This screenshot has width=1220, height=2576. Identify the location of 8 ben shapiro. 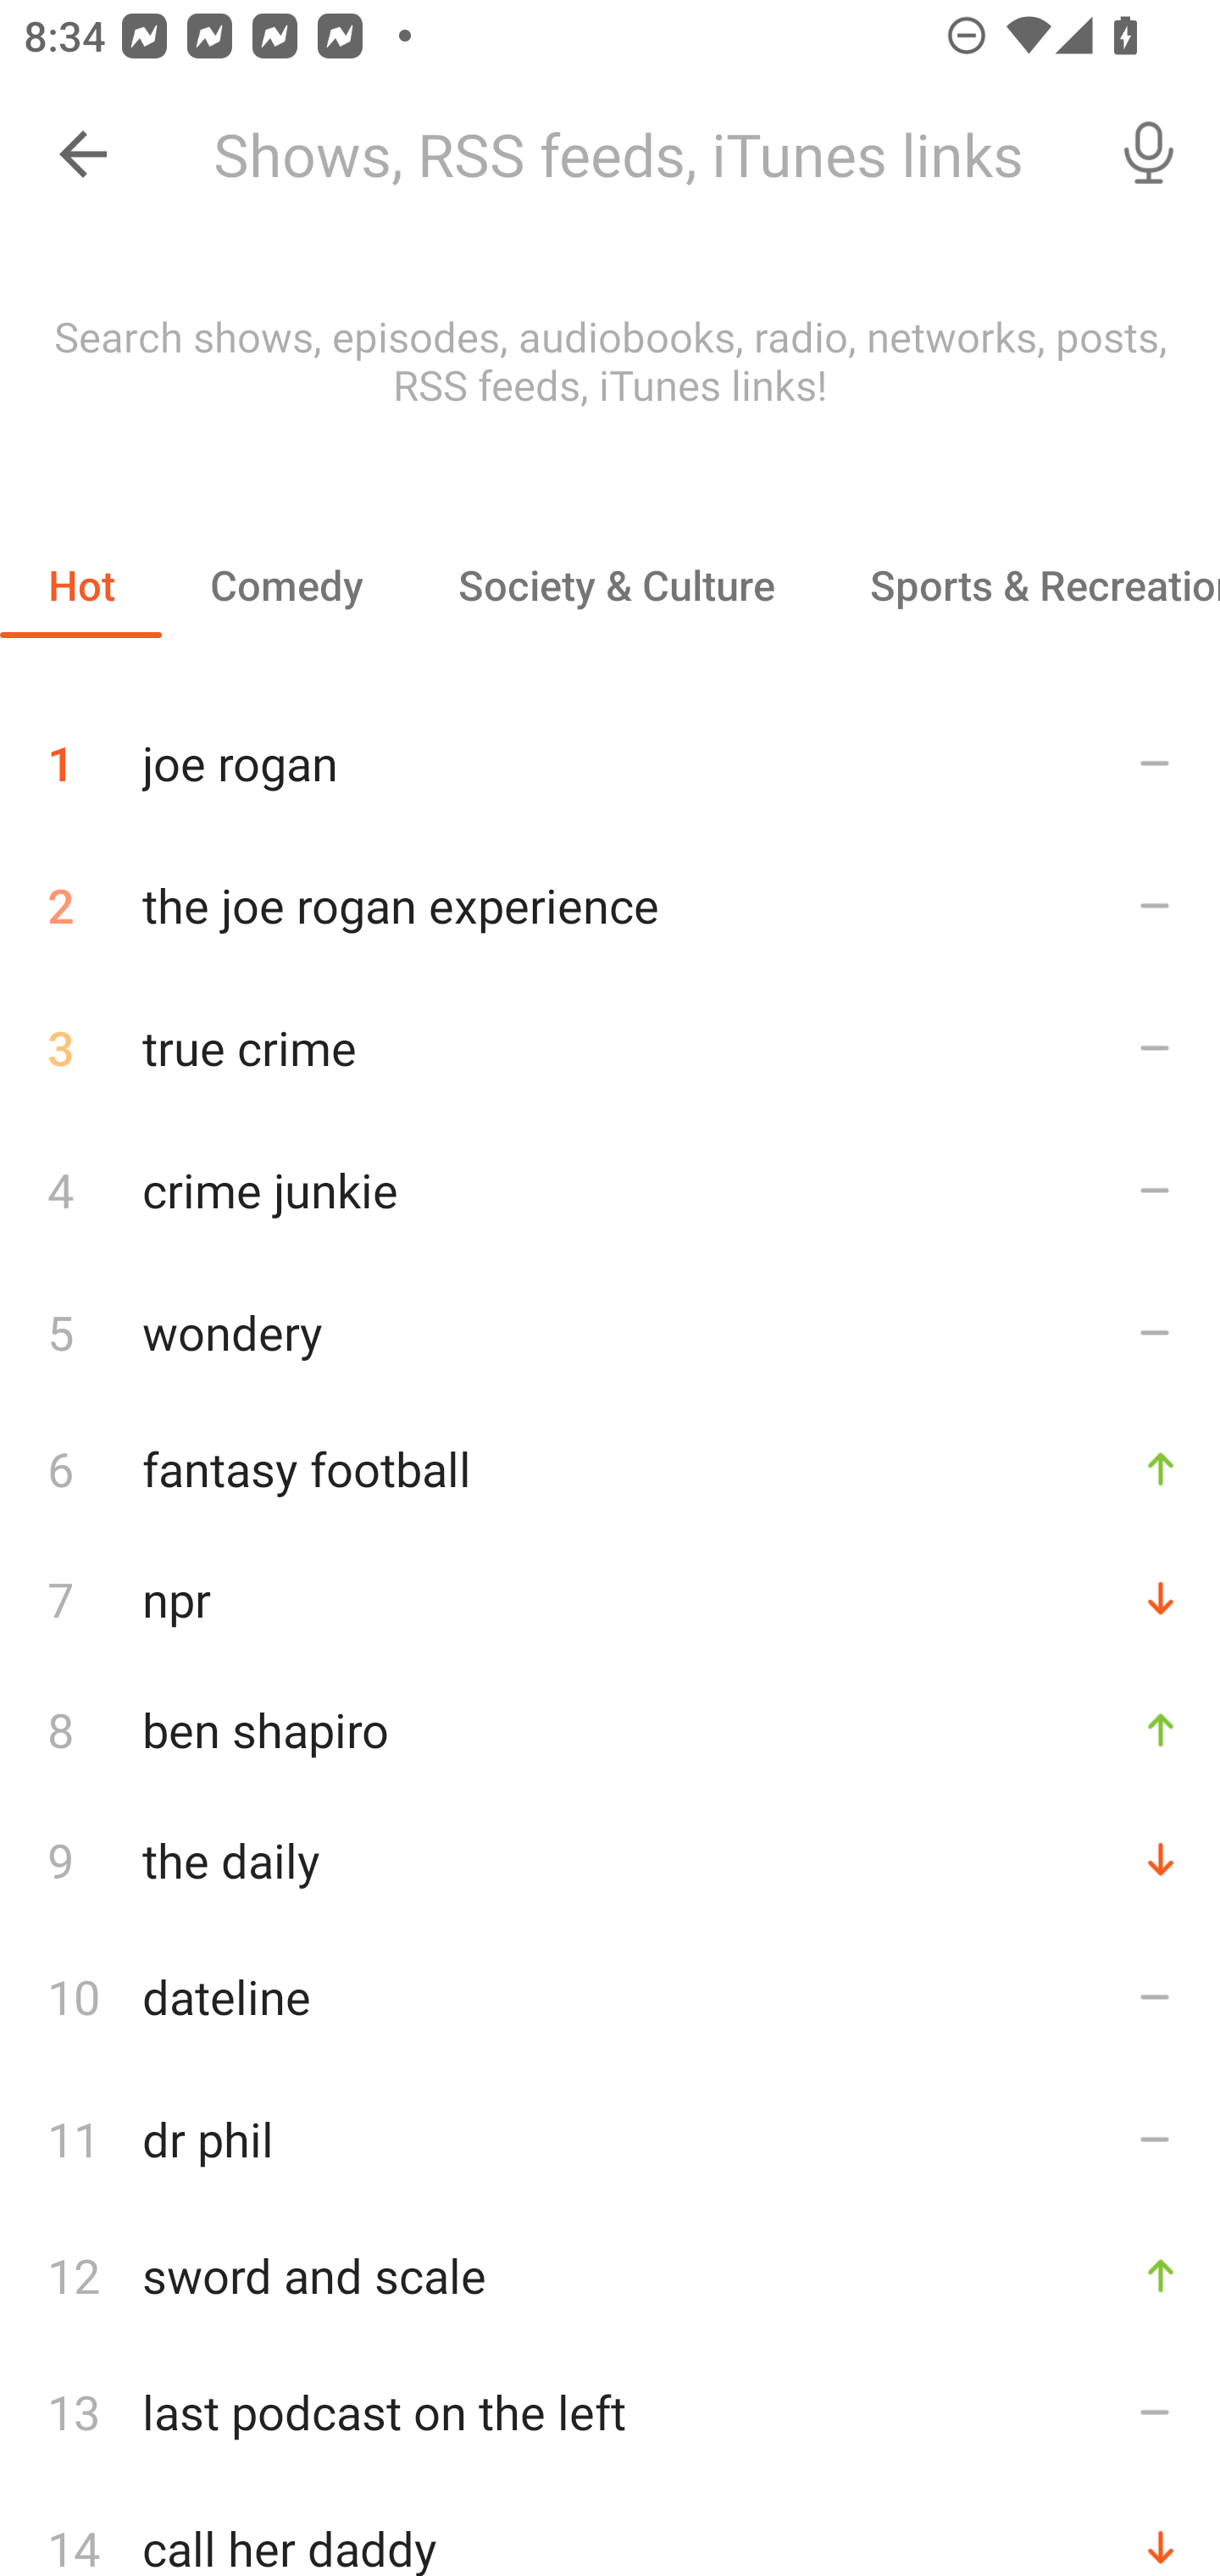
(610, 1729).